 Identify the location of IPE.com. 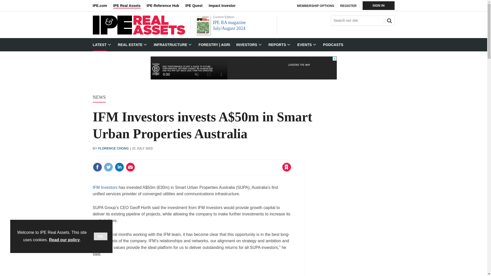
(103, 6).